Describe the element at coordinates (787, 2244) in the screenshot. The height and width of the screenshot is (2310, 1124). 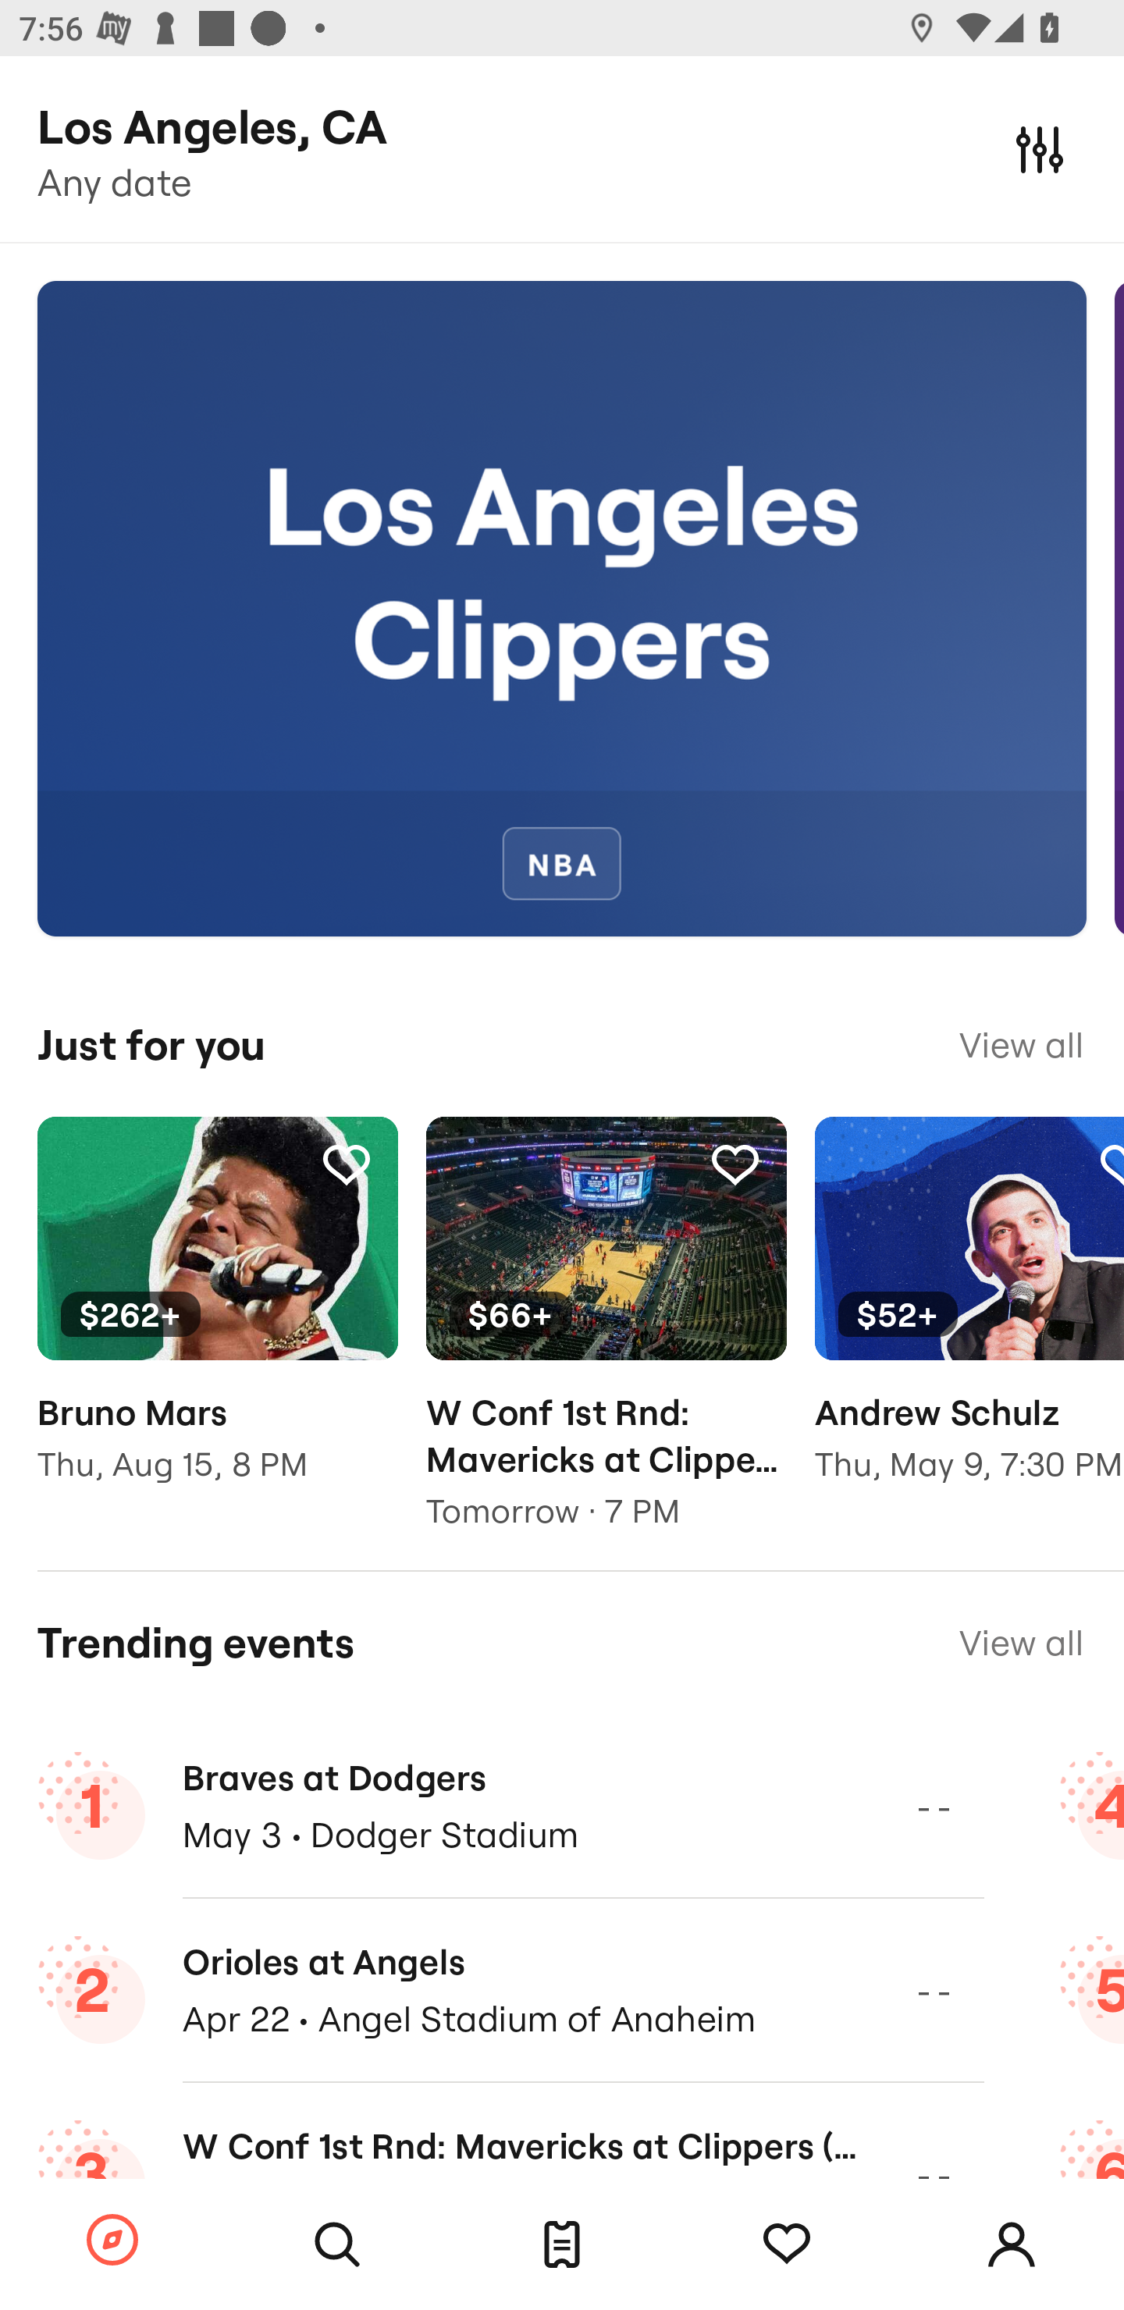
I see `Tracking` at that location.